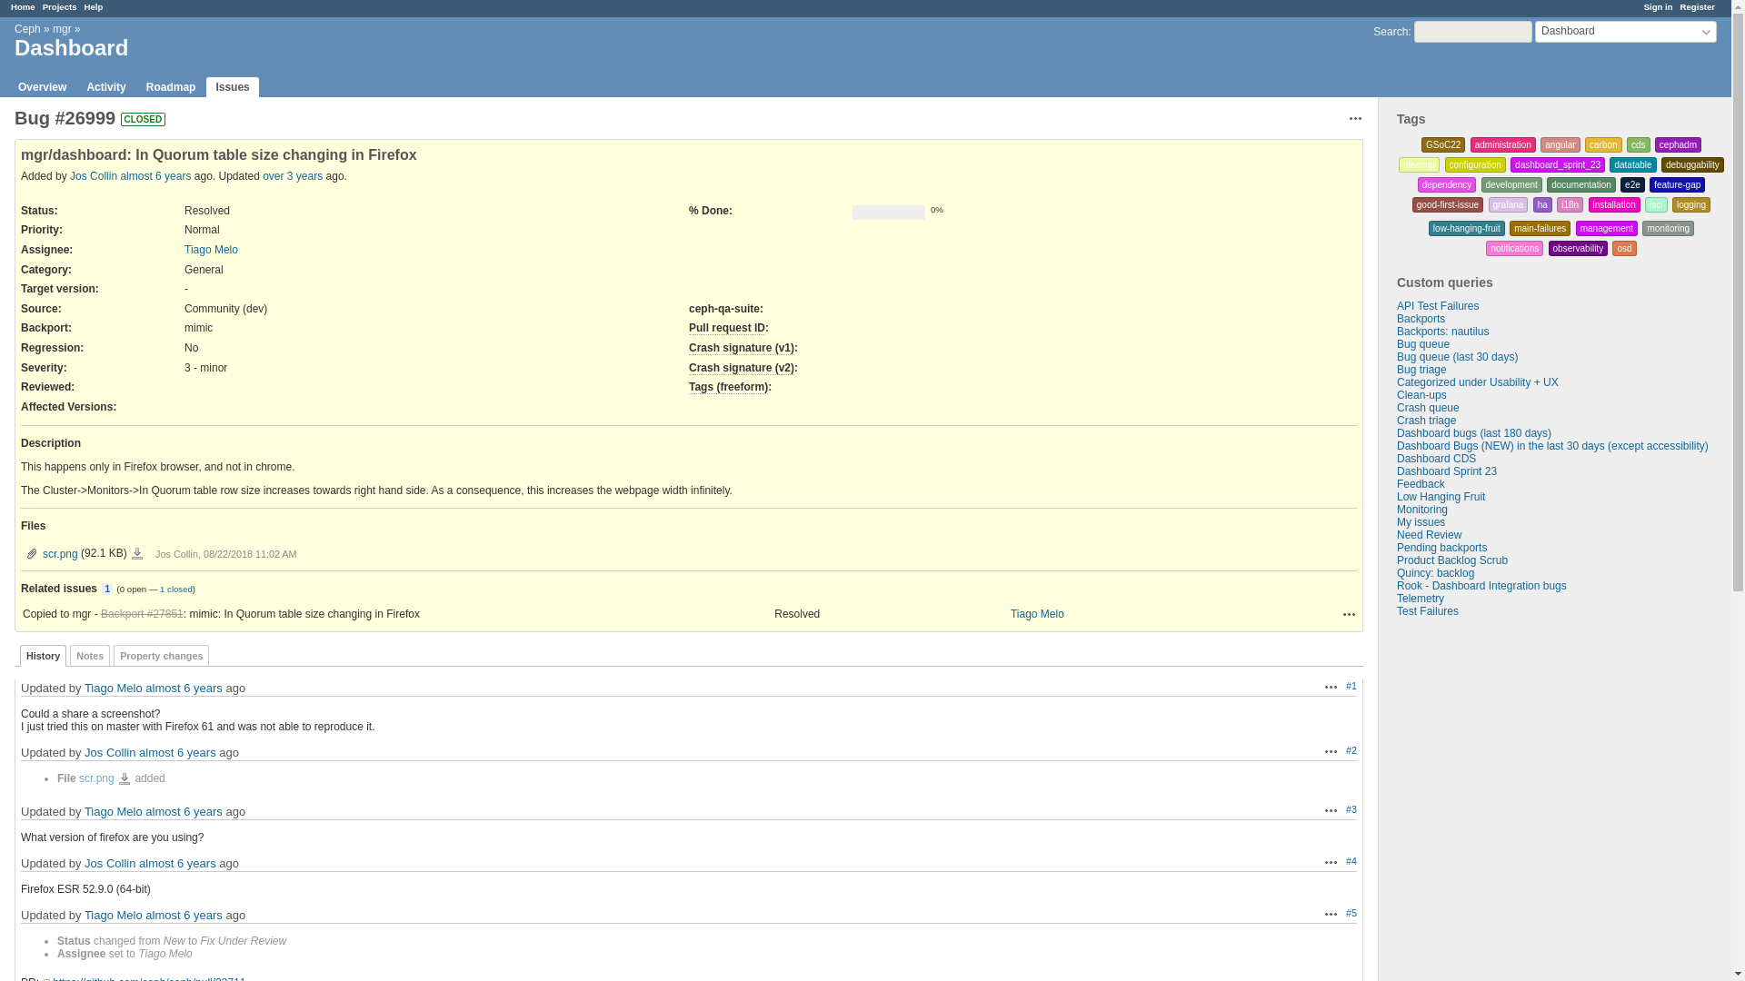  I want to click on ha, so click(1542, 205).